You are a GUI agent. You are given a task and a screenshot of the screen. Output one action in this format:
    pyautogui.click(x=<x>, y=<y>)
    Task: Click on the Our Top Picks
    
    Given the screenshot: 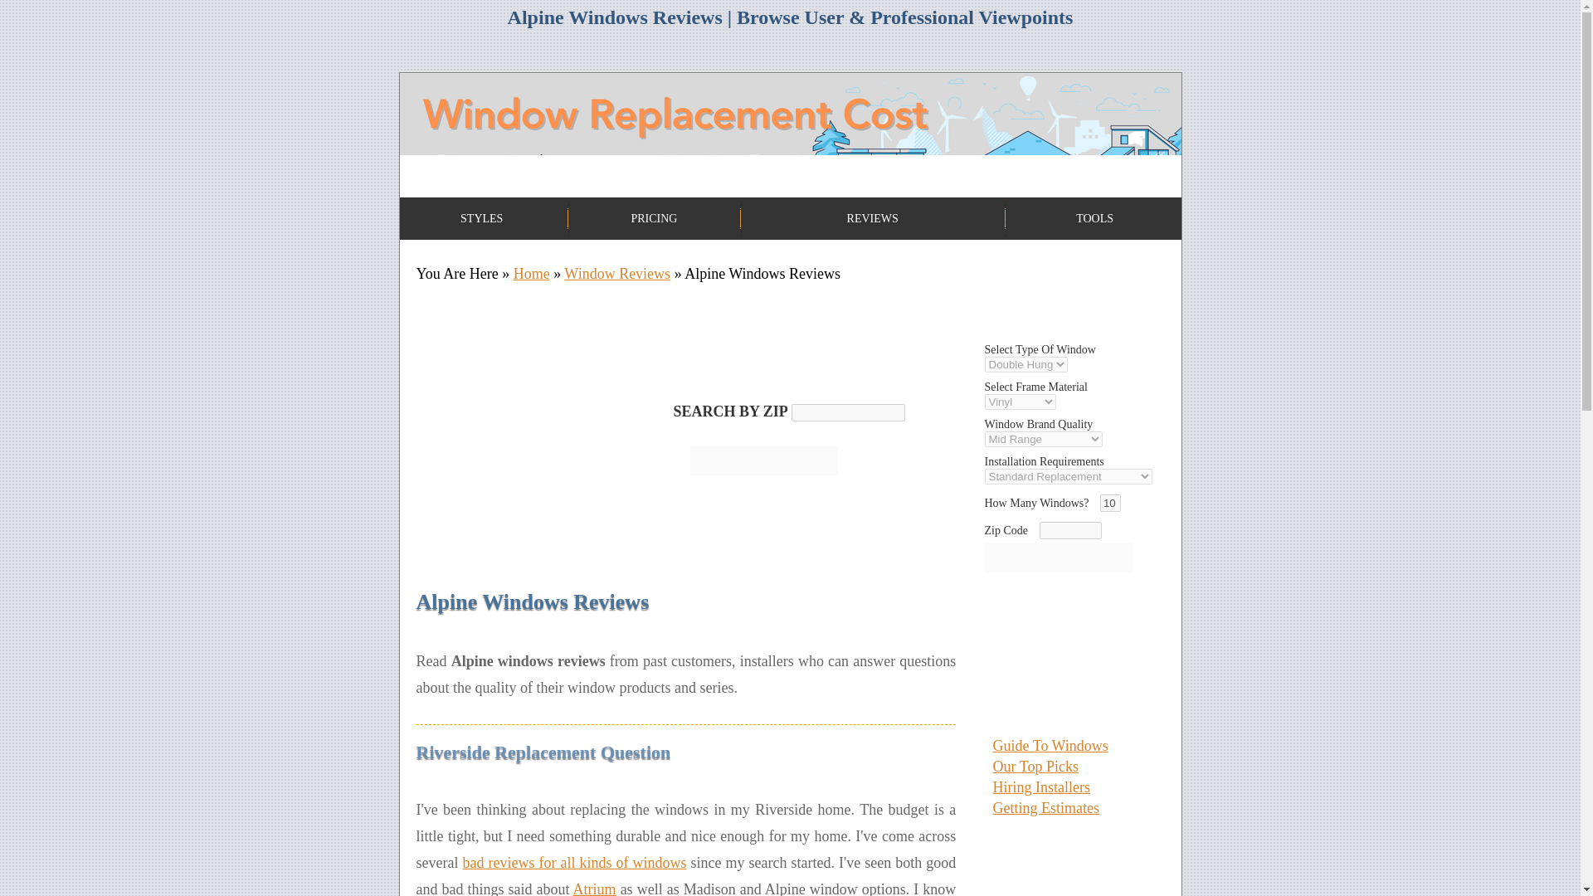 What is the action you would take?
    pyautogui.click(x=1035, y=767)
    